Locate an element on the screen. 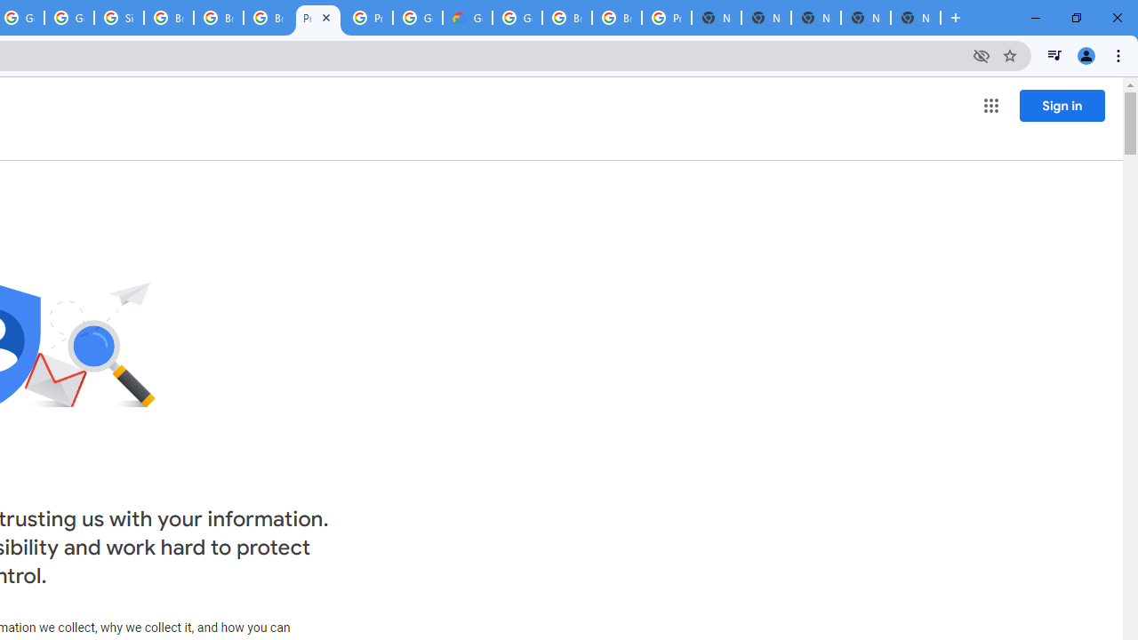 Image resolution: width=1138 pixels, height=640 pixels. Google apps is located at coordinates (990, 105).